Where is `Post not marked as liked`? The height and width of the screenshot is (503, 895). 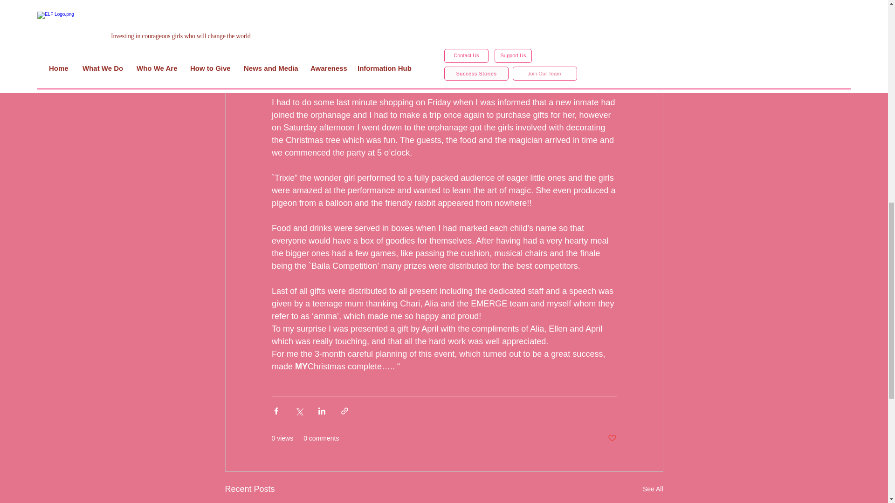
Post not marked as liked is located at coordinates (612, 438).